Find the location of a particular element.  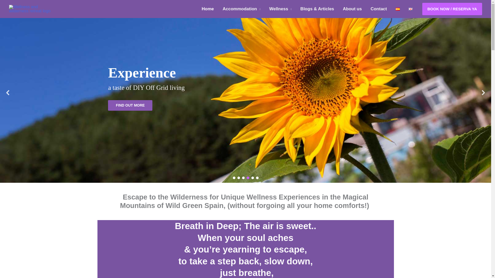

About us is located at coordinates (352, 9).